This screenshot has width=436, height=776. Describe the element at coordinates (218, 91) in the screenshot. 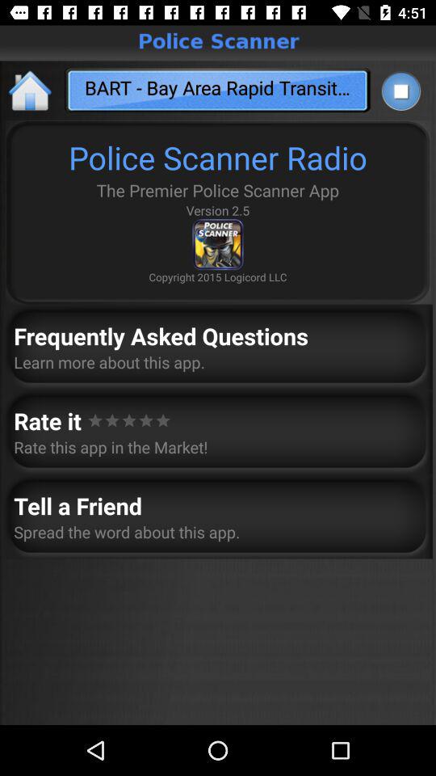

I see `click on the text below the police scanner` at that location.